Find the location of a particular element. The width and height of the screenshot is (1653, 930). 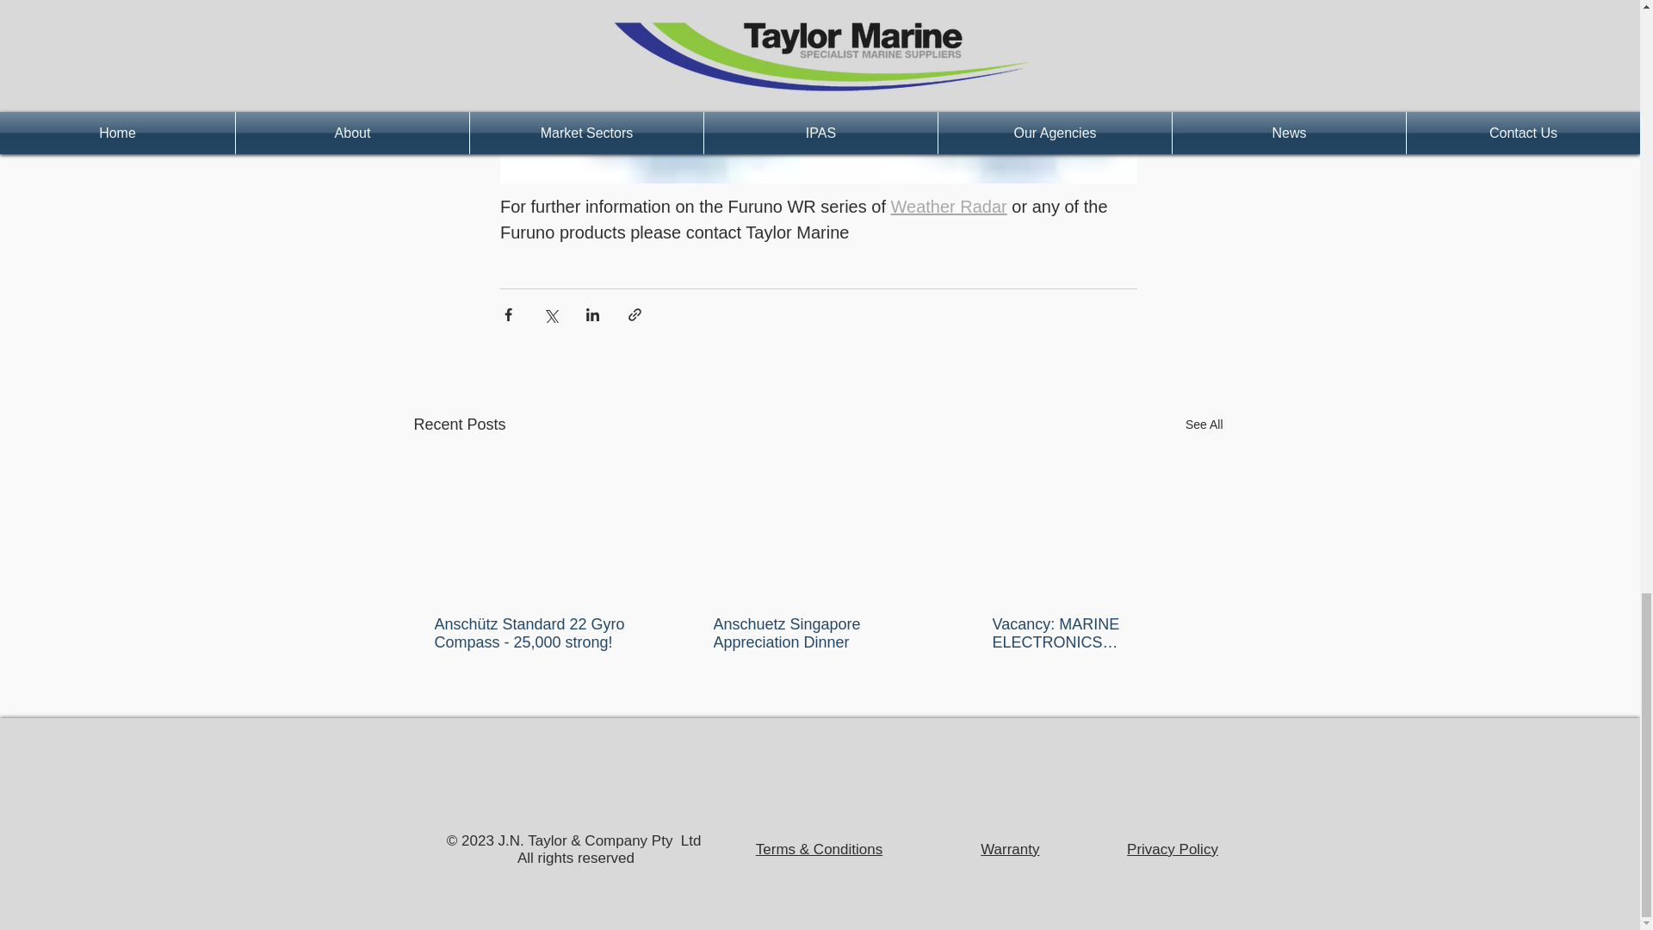

Weather Radar is located at coordinates (949, 206).